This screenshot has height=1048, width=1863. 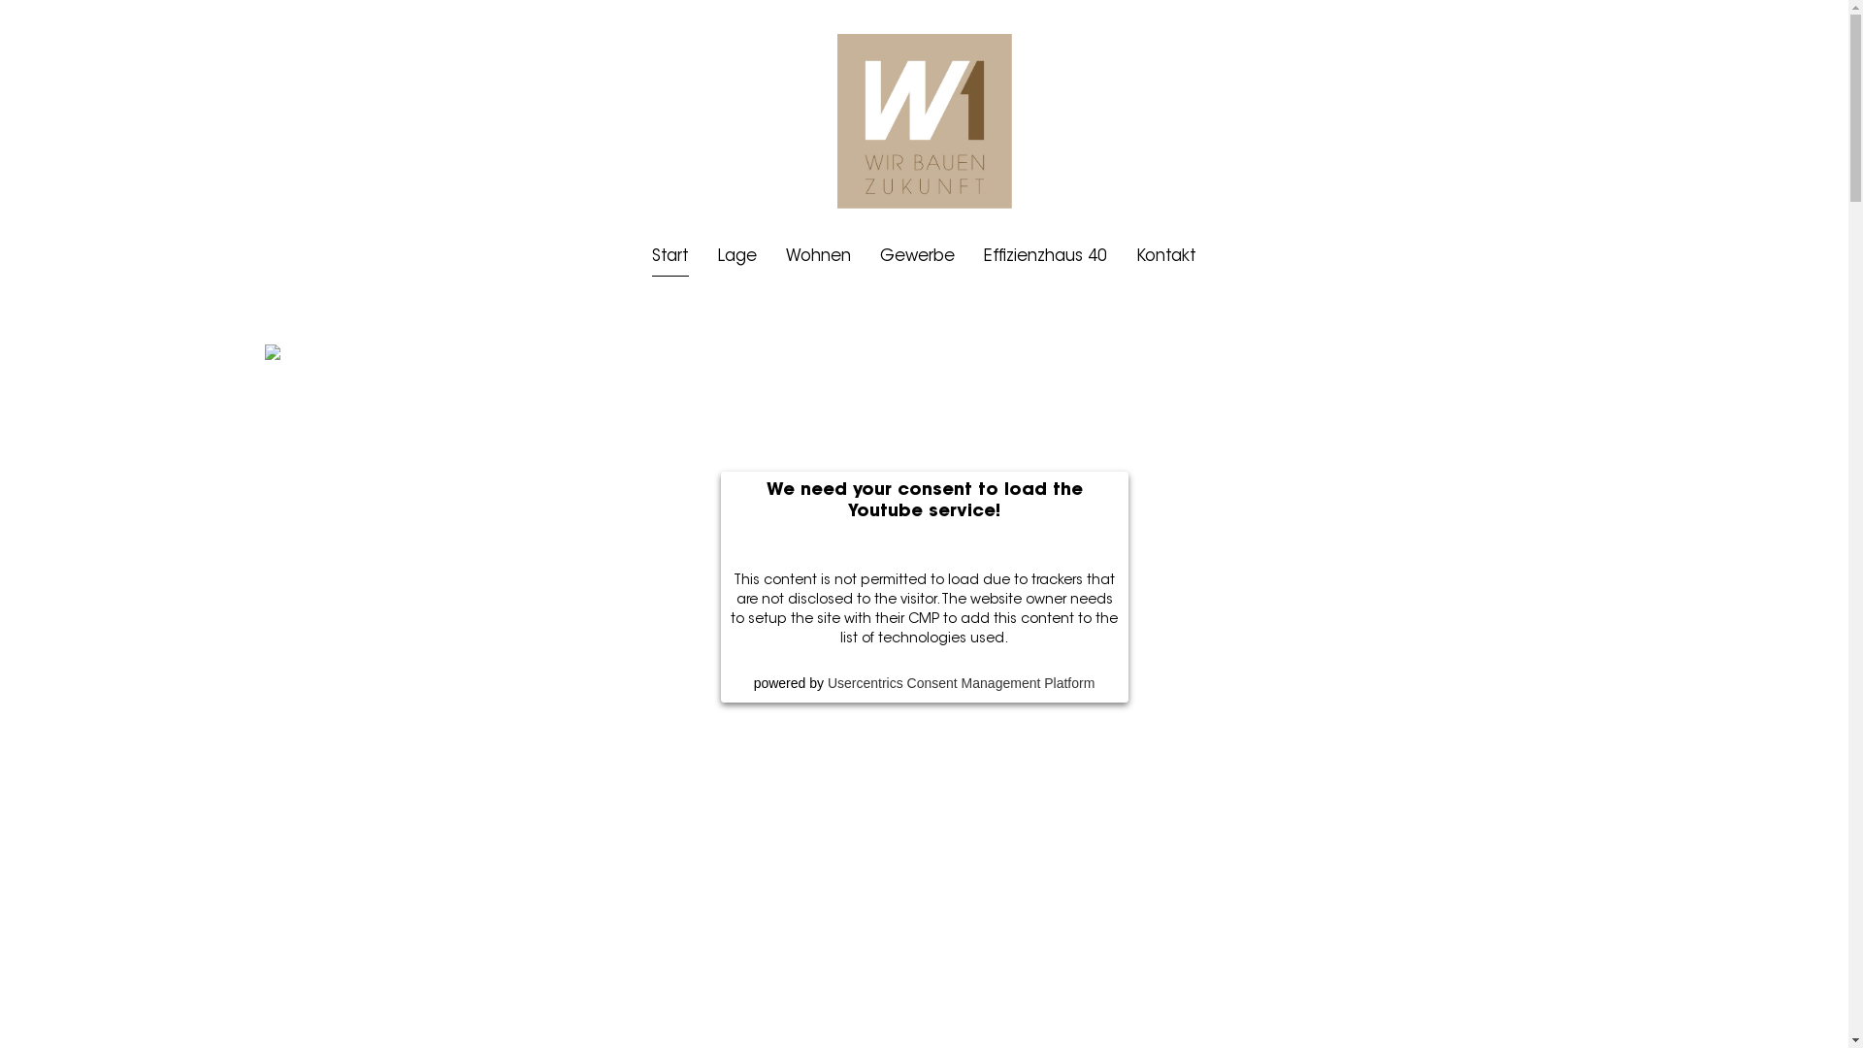 I want to click on Lage, so click(x=737, y=257).